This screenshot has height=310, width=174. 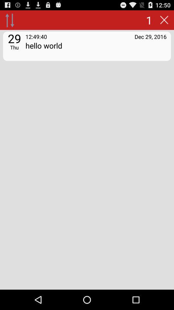 What do you see at coordinates (164, 20) in the screenshot?
I see `close journal` at bounding box center [164, 20].